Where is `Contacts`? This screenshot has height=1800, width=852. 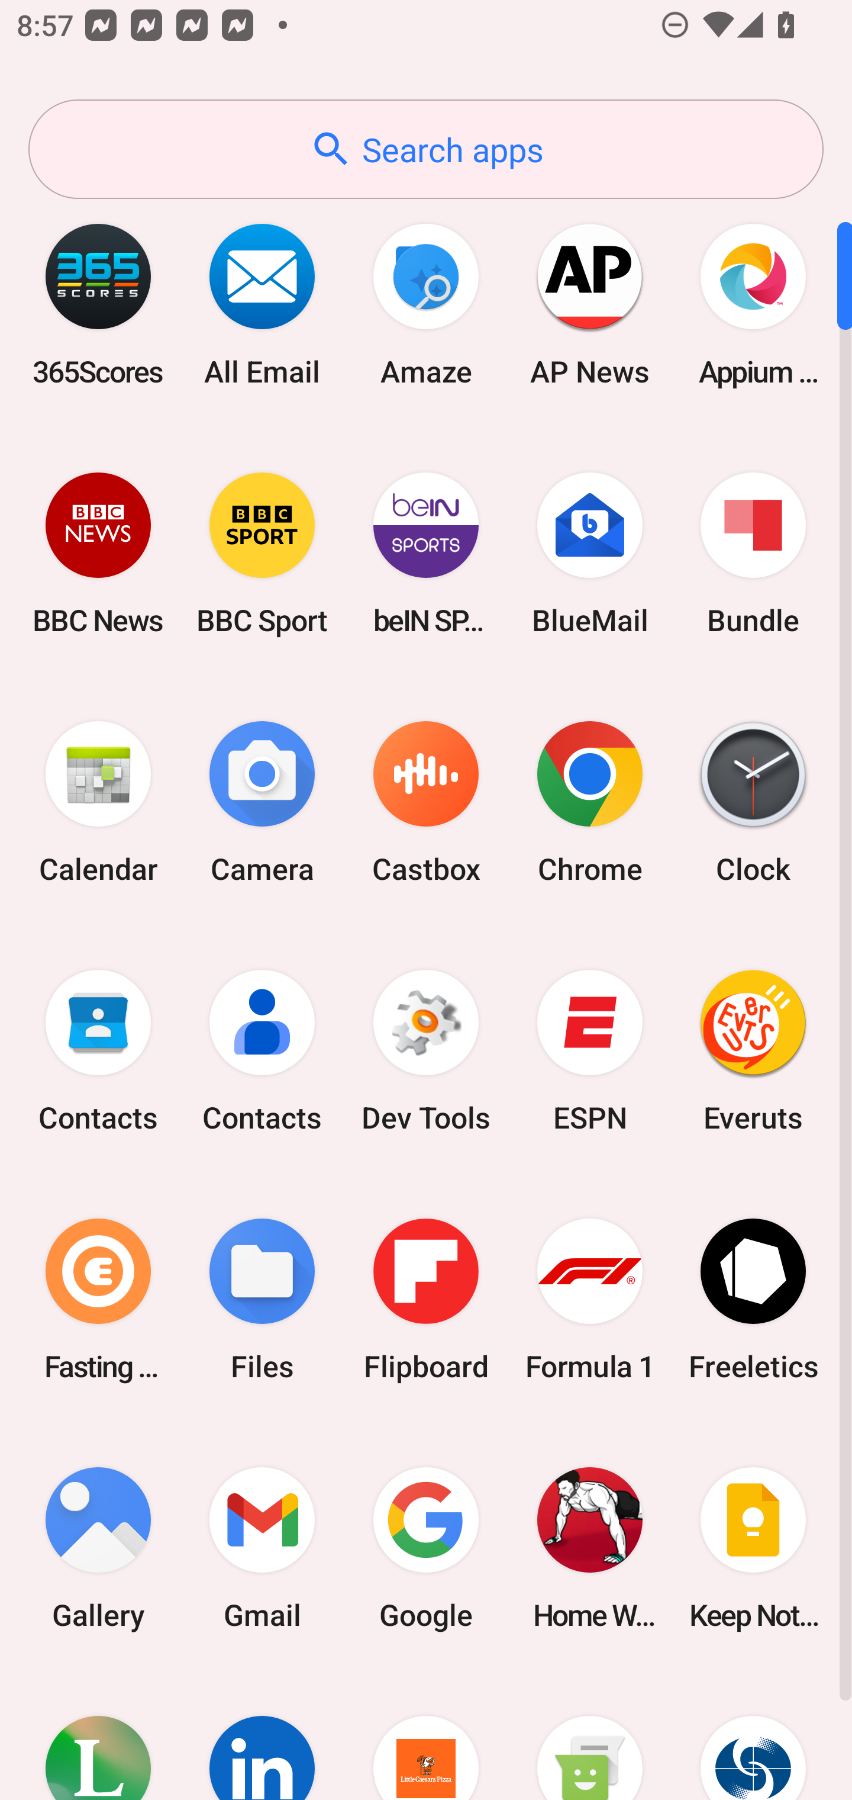
Contacts is located at coordinates (262, 1051).